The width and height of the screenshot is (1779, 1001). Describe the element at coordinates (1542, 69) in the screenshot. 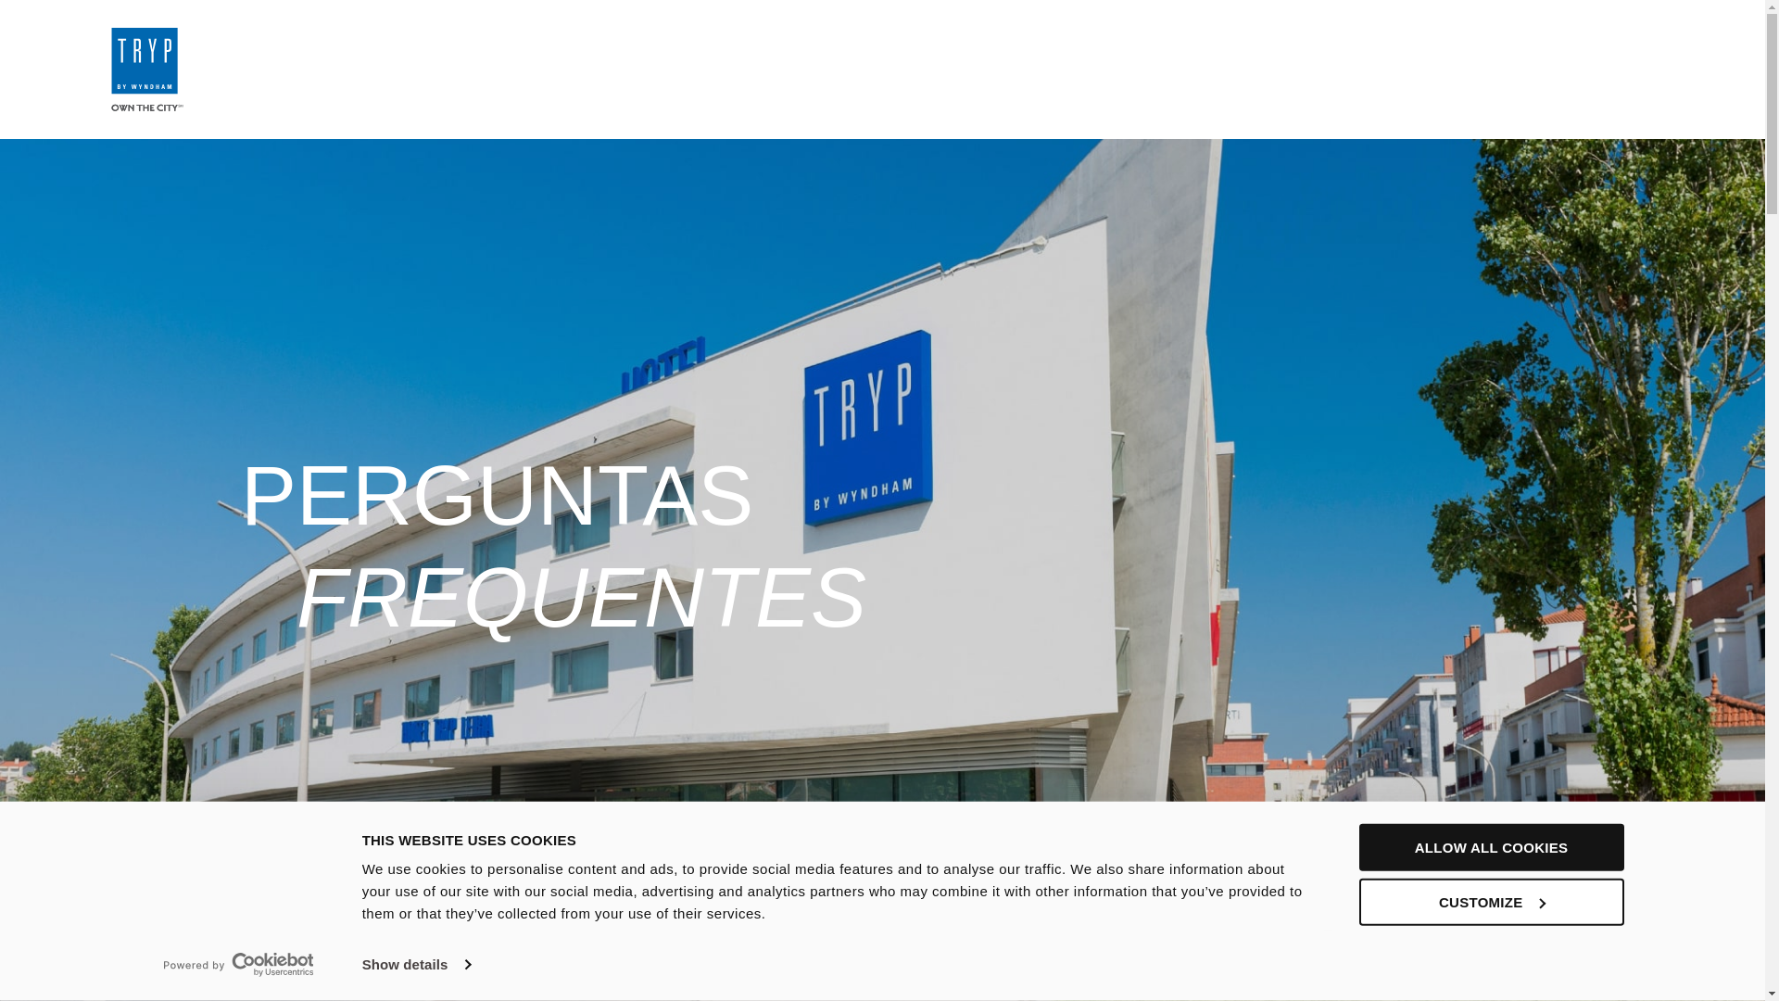

I see `PT` at that location.